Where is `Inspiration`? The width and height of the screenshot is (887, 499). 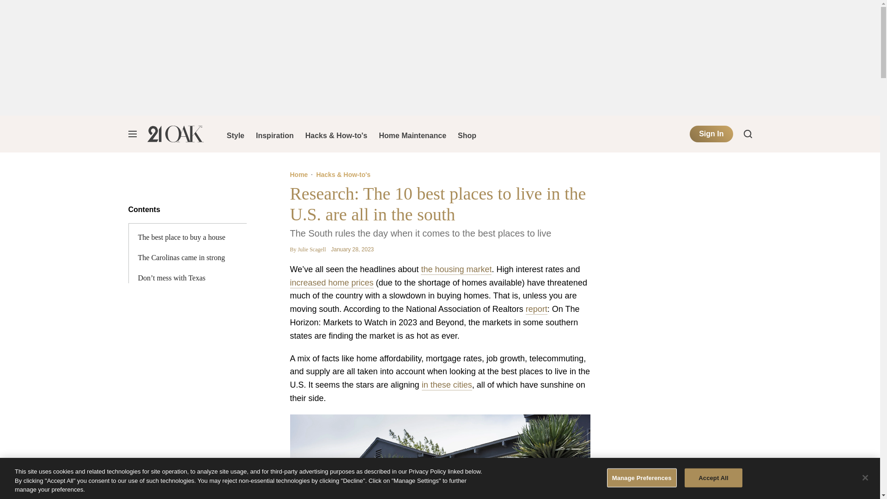
Inspiration is located at coordinates (274, 134).